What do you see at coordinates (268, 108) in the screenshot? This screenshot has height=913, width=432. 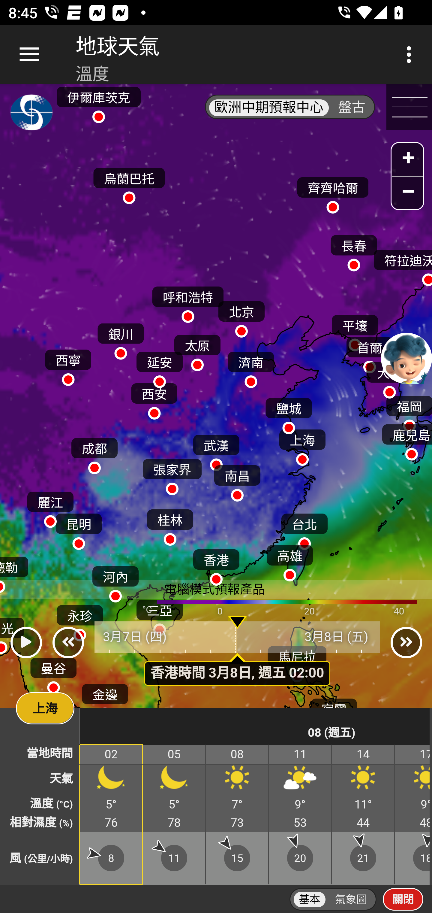 I see `歐洲中期預報中心` at bounding box center [268, 108].